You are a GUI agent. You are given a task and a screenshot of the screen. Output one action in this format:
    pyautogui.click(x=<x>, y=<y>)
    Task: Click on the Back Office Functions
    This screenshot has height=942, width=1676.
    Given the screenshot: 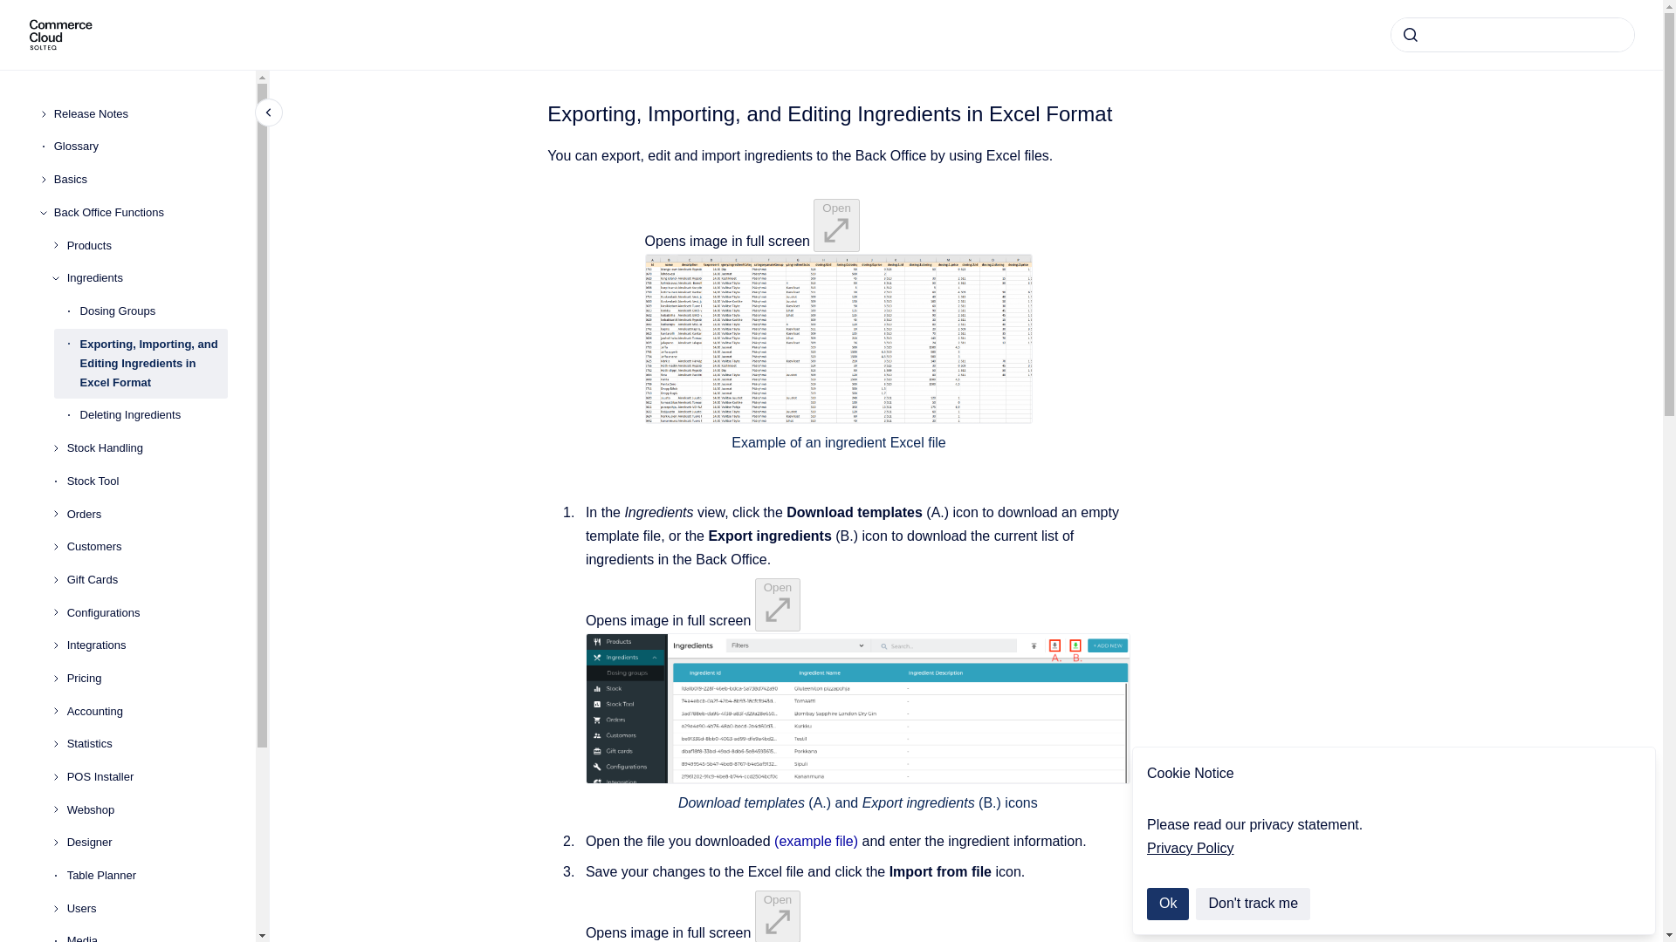 What is the action you would take?
    pyautogui.click(x=141, y=213)
    